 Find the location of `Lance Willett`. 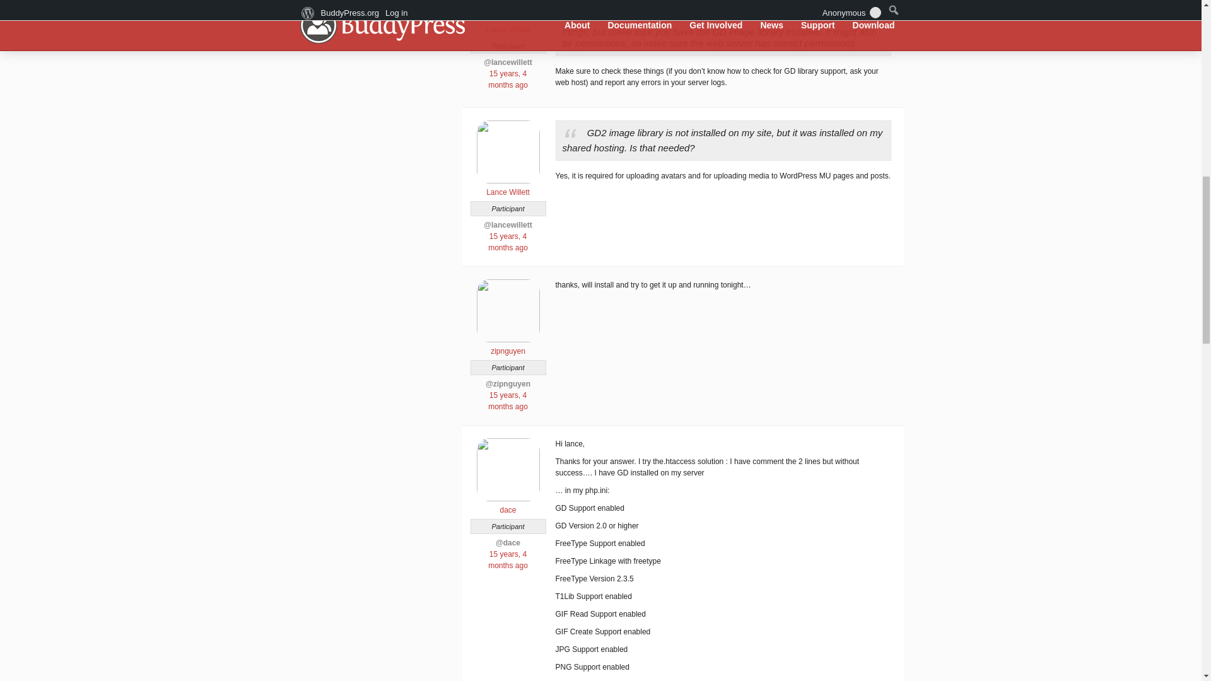

Lance Willett is located at coordinates (507, 24).